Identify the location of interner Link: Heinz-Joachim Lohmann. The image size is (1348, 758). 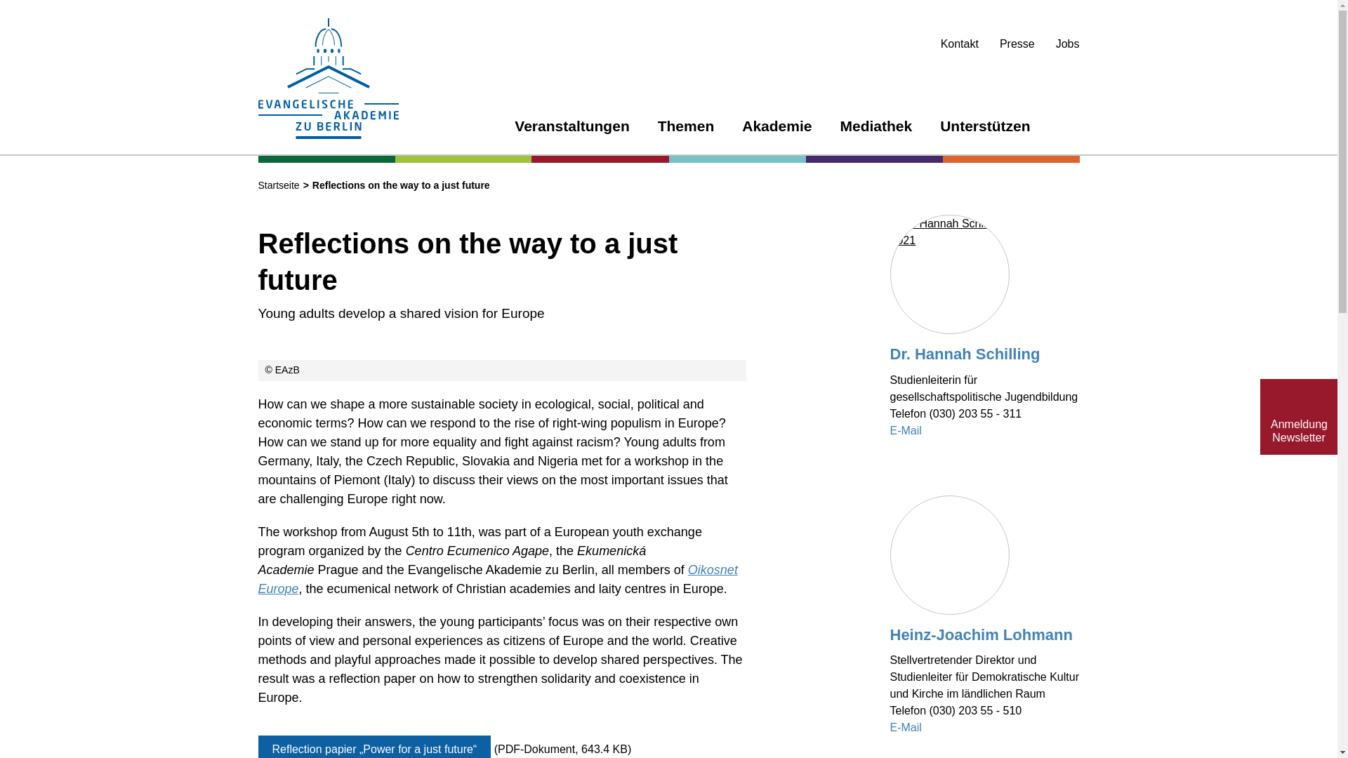
(982, 634).